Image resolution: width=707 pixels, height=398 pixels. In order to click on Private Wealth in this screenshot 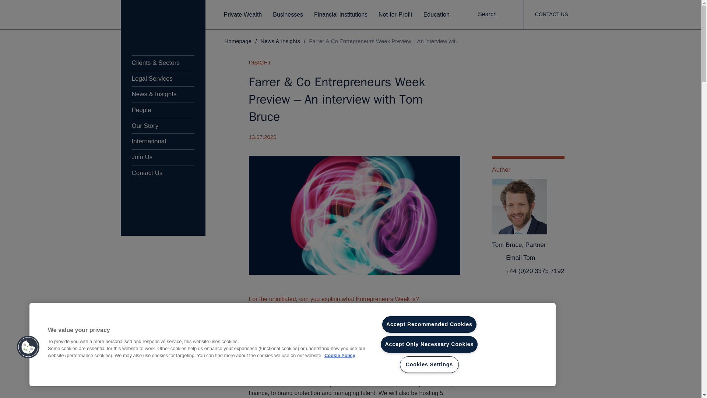, I will do `click(243, 15)`.